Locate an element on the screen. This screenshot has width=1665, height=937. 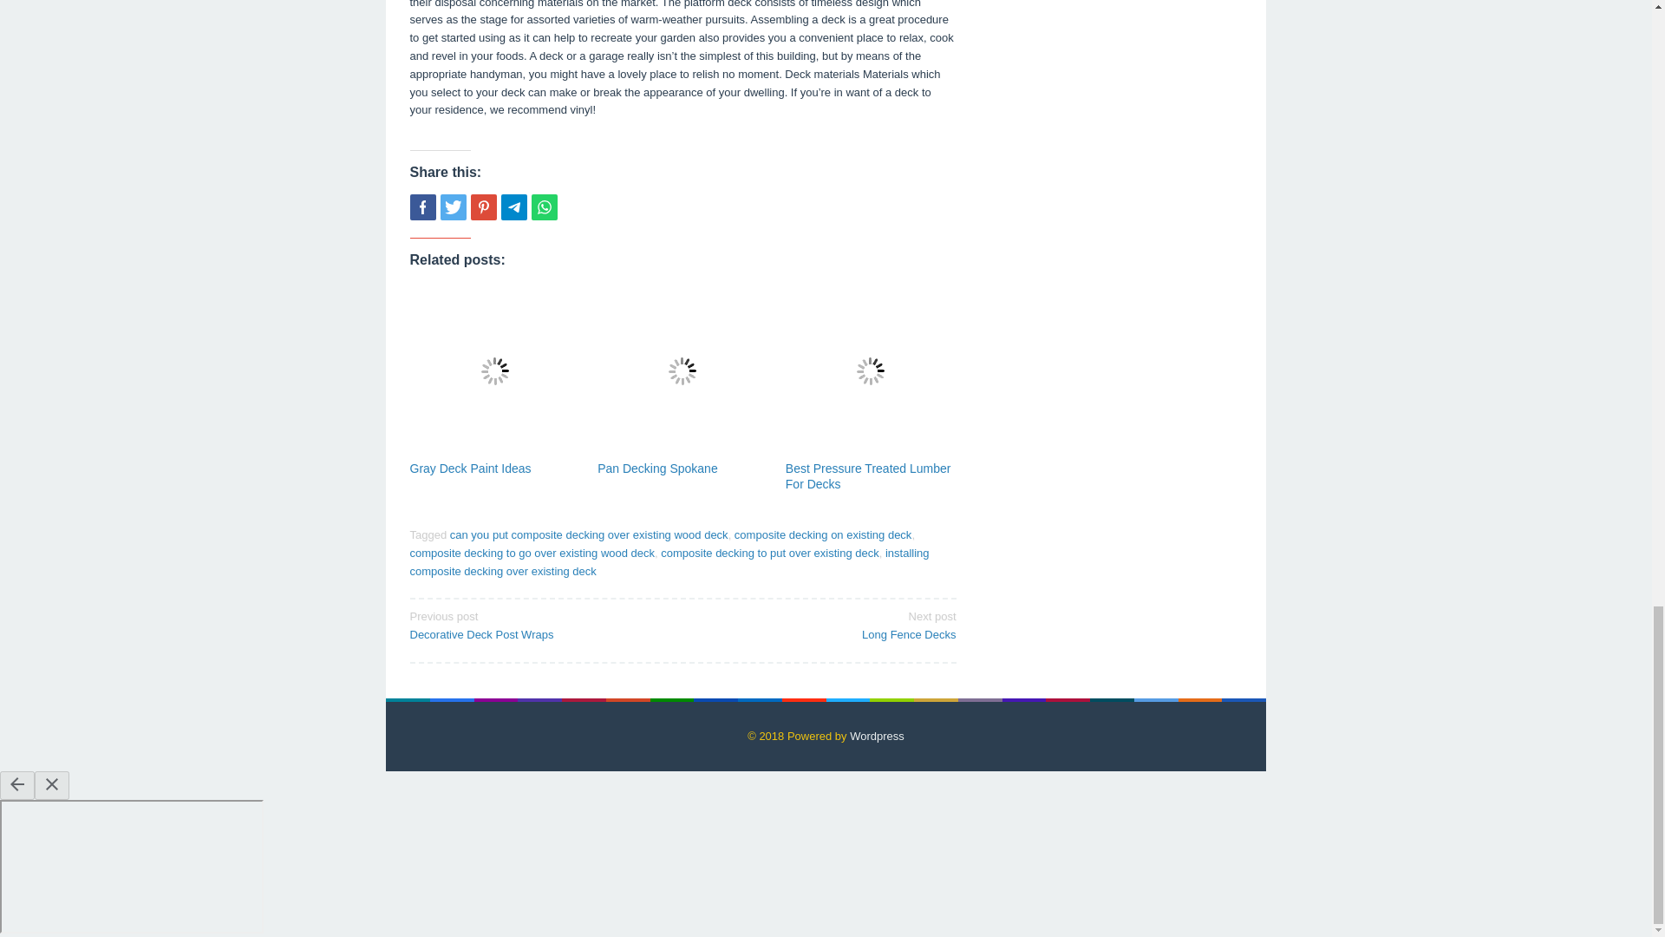
Tweet this is located at coordinates (868, 475).